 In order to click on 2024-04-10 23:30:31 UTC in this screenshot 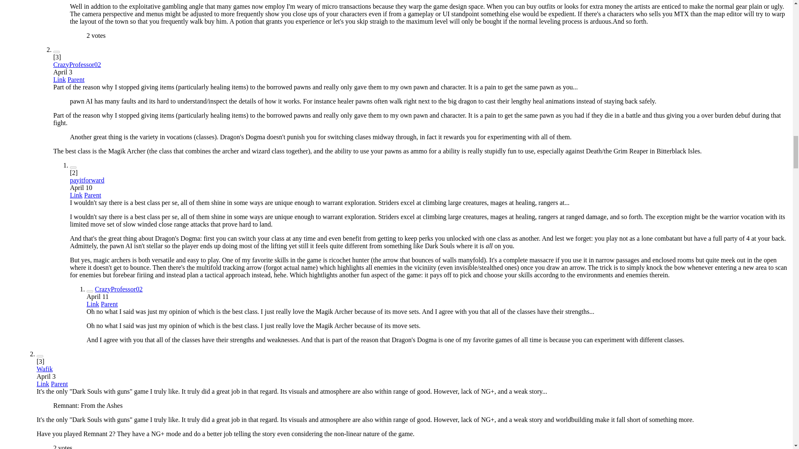, I will do `click(81, 187)`.